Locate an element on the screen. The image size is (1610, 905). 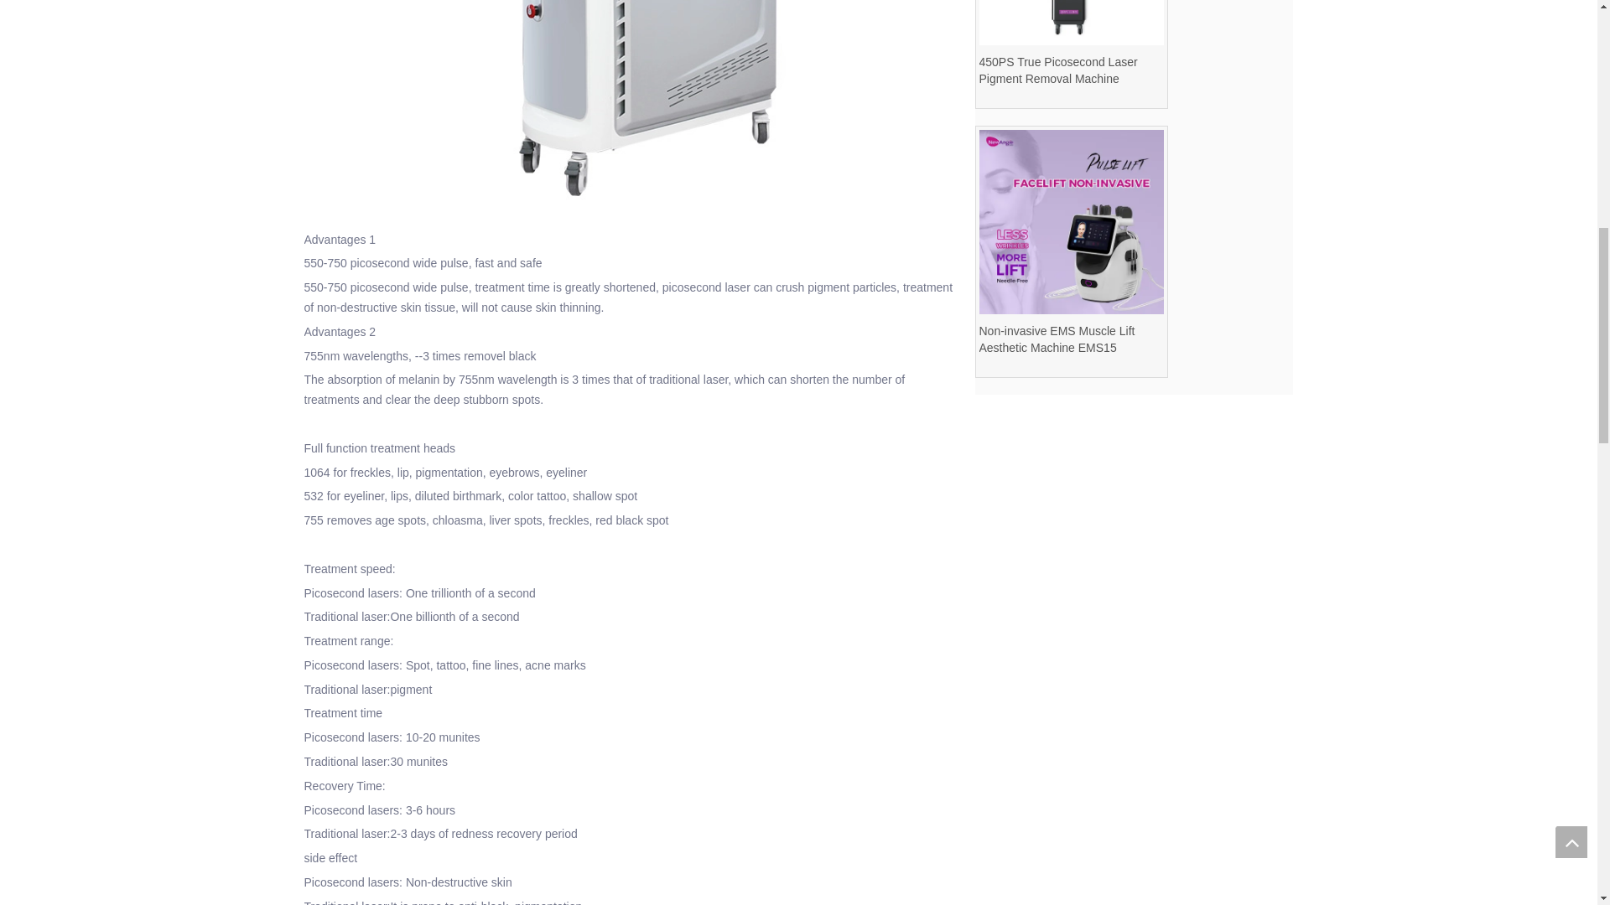
Non-invasive EMS Muscle Lift Aesthetic Machine EMS15 is located at coordinates (1072, 339).